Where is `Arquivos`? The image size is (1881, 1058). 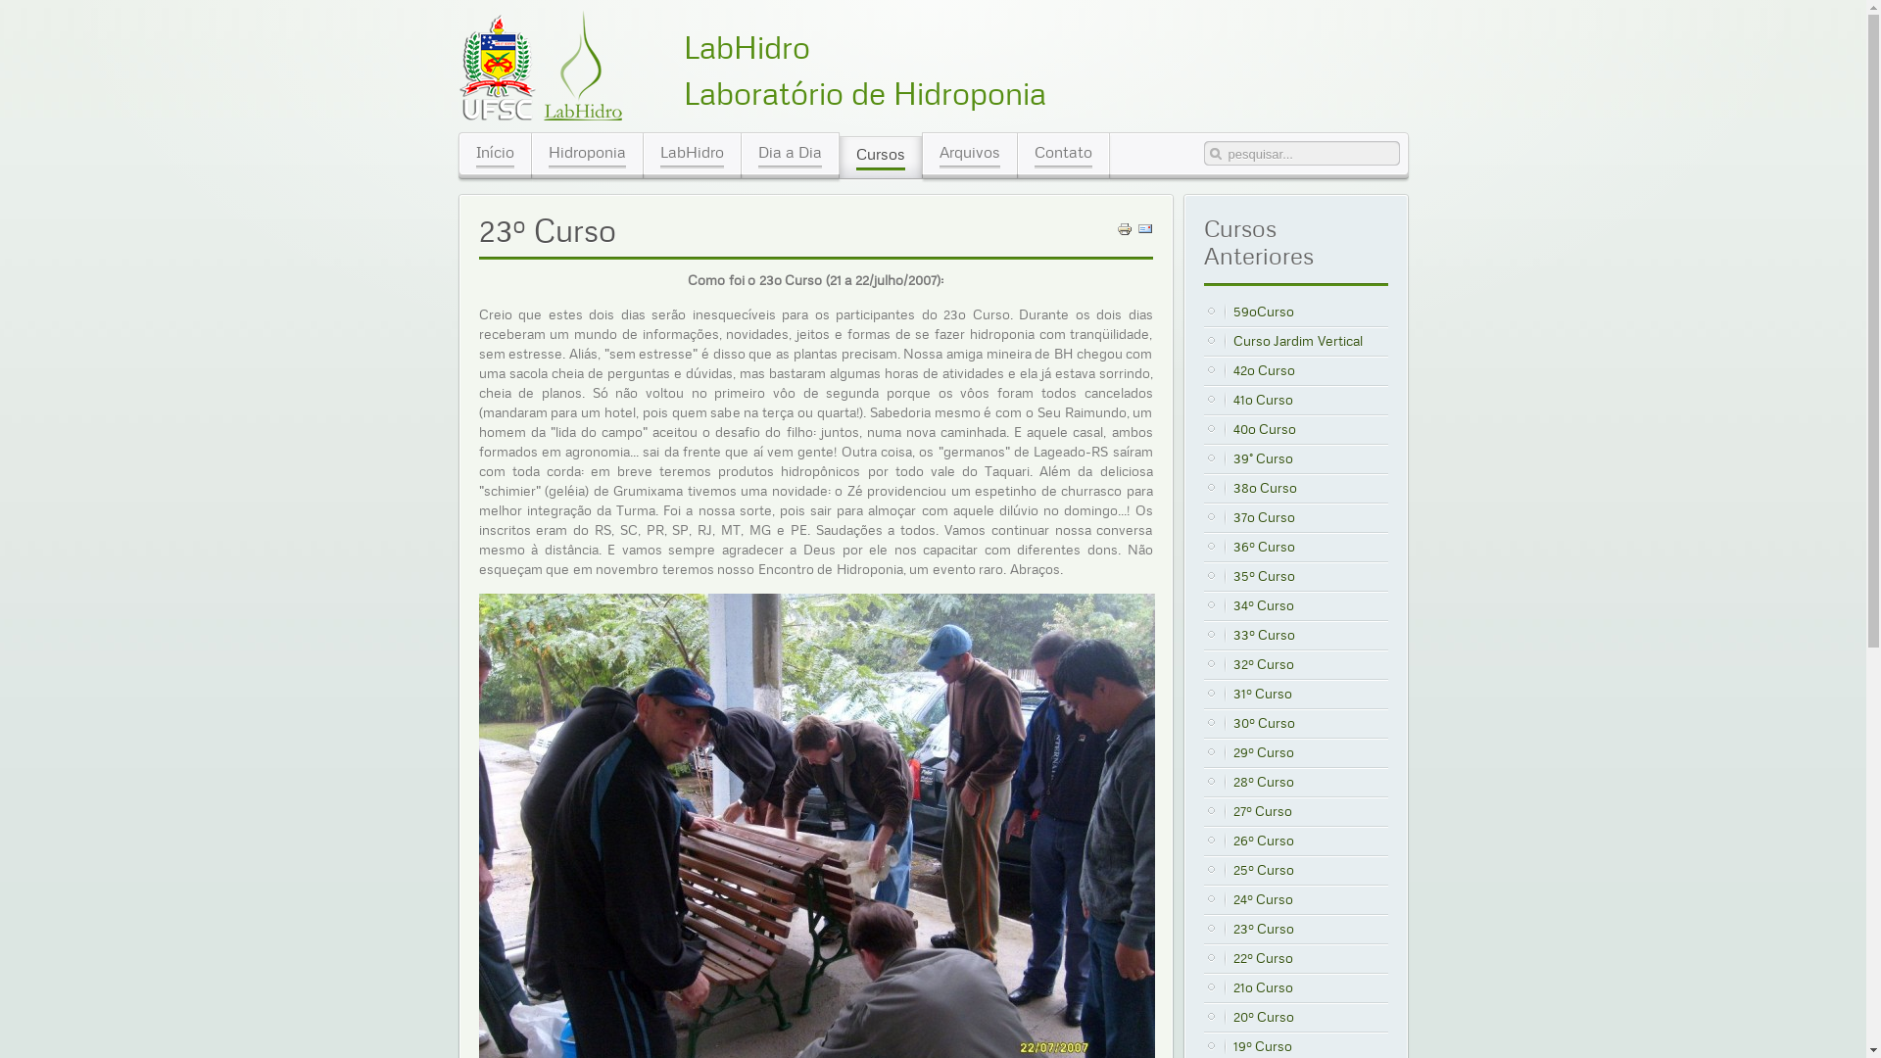 Arquivos is located at coordinates (970, 153).